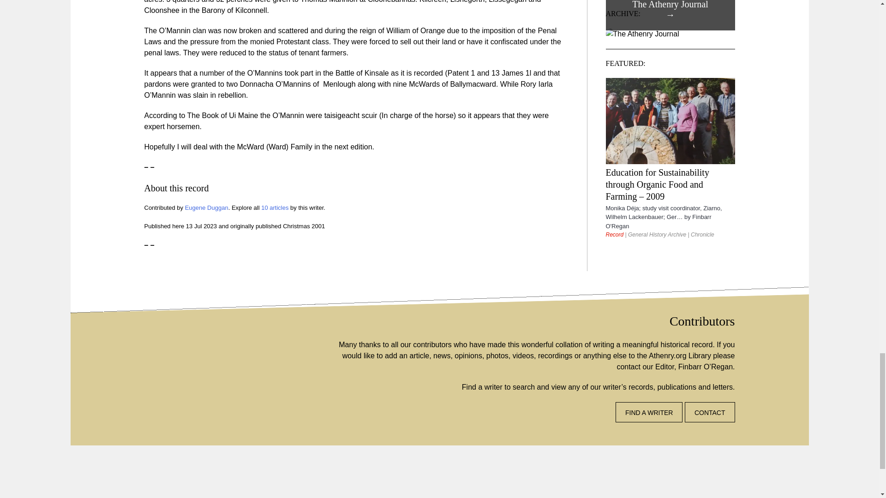 Image resolution: width=886 pixels, height=498 pixels. I want to click on CONTACT, so click(710, 412).